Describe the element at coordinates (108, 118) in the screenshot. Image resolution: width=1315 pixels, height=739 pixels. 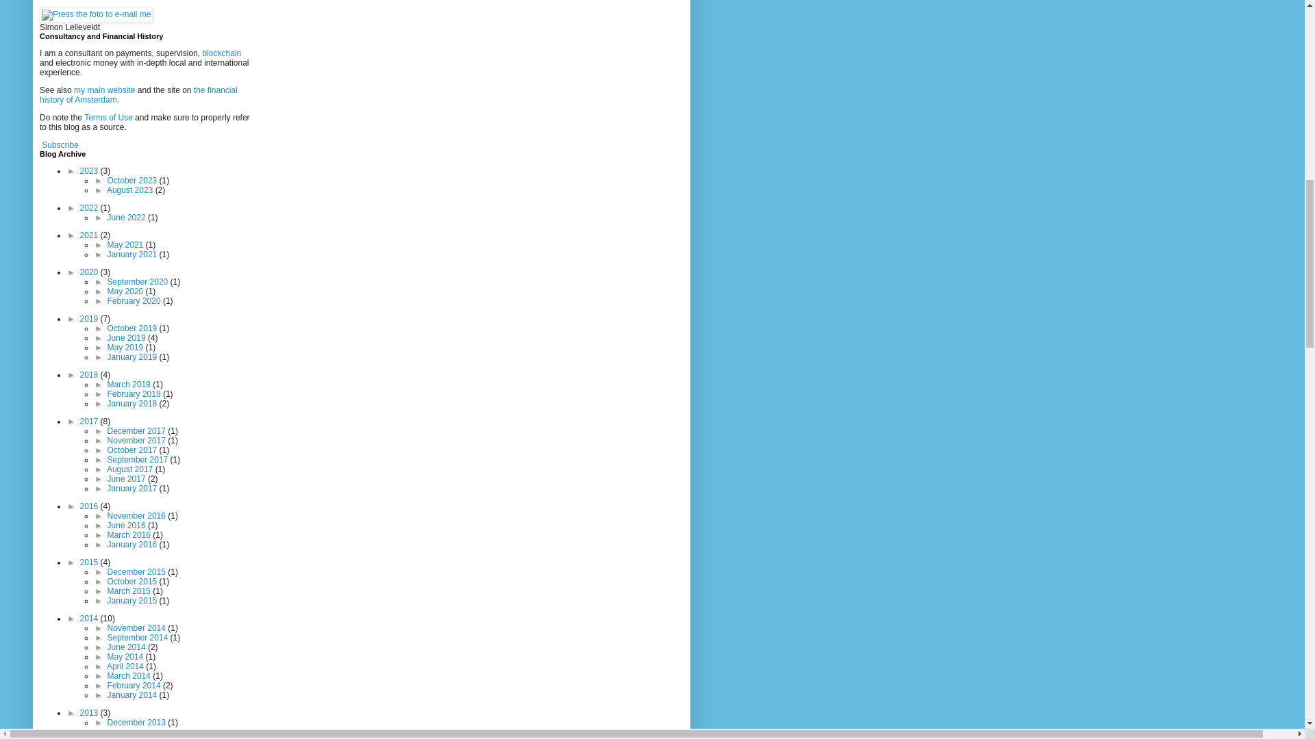
I see `Terms of Use` at that location.